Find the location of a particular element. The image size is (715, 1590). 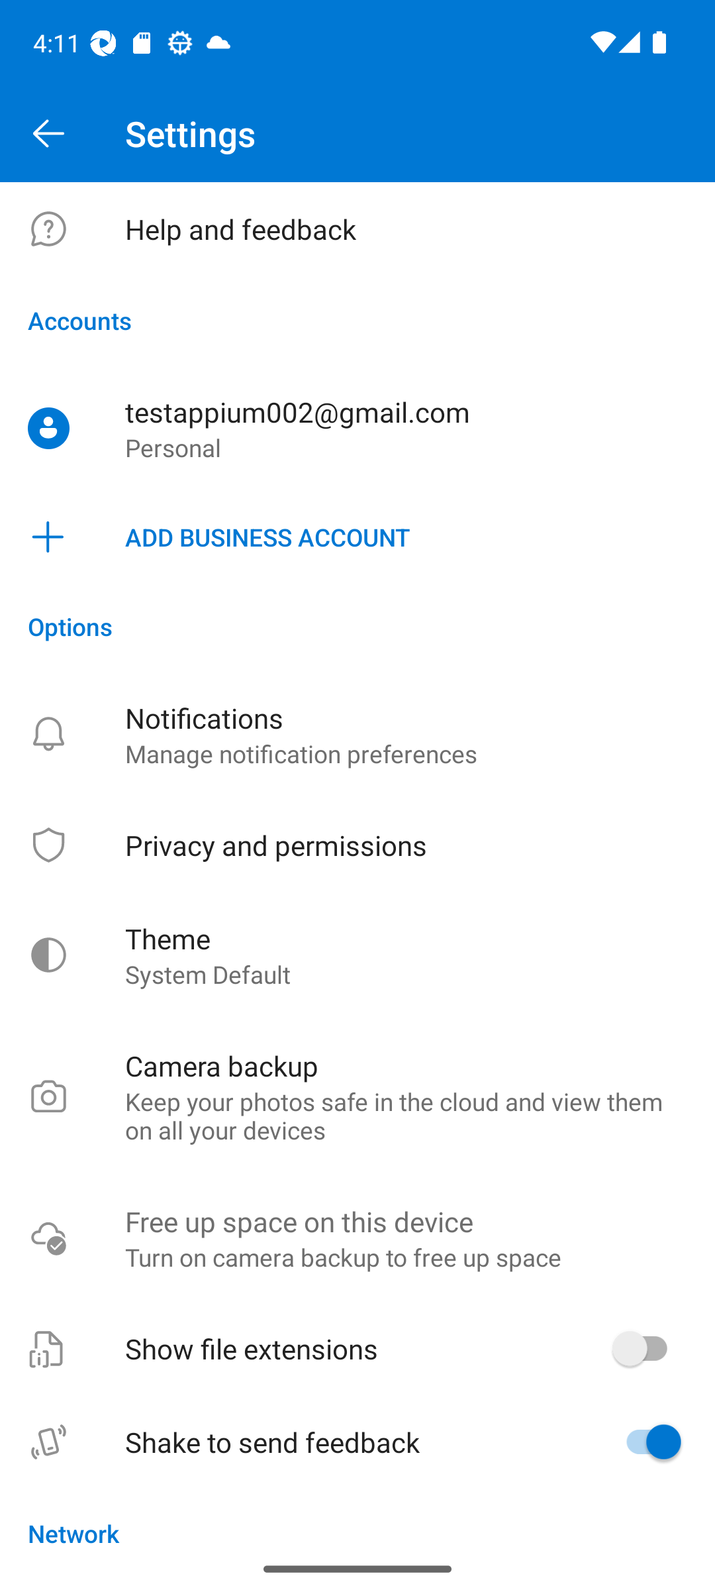

testappium002@gmail.com Personal is located at coordinates (358, 429).